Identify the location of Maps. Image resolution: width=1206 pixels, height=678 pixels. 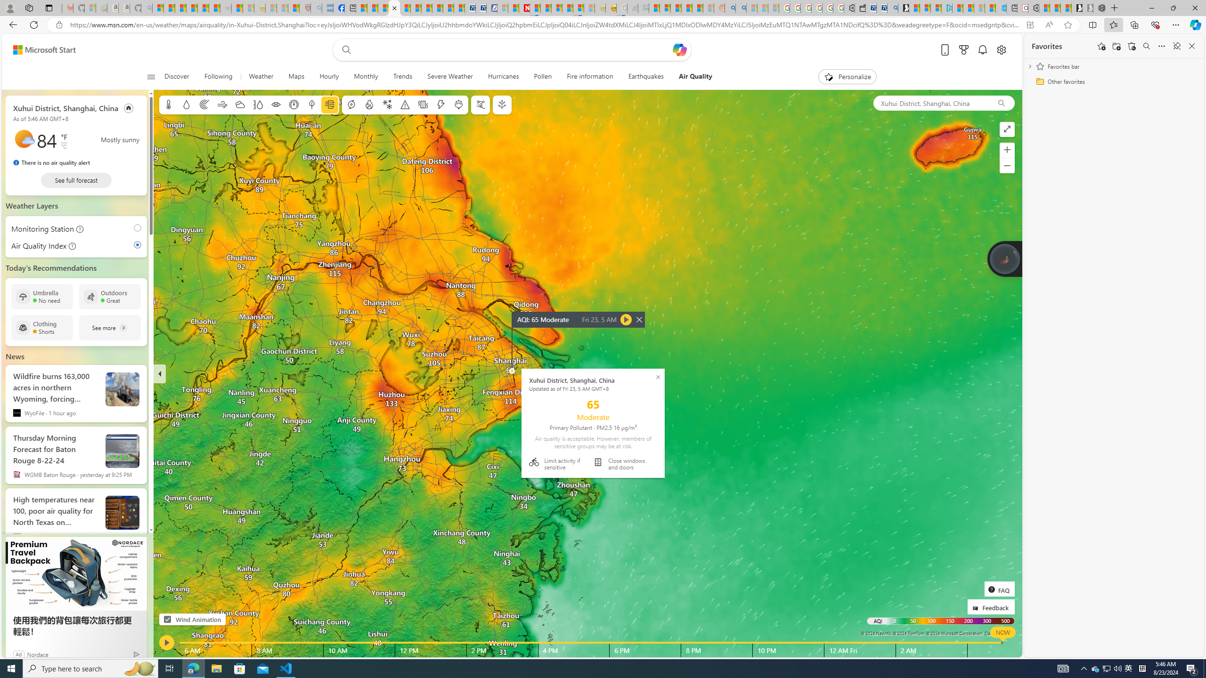
(296, 77).